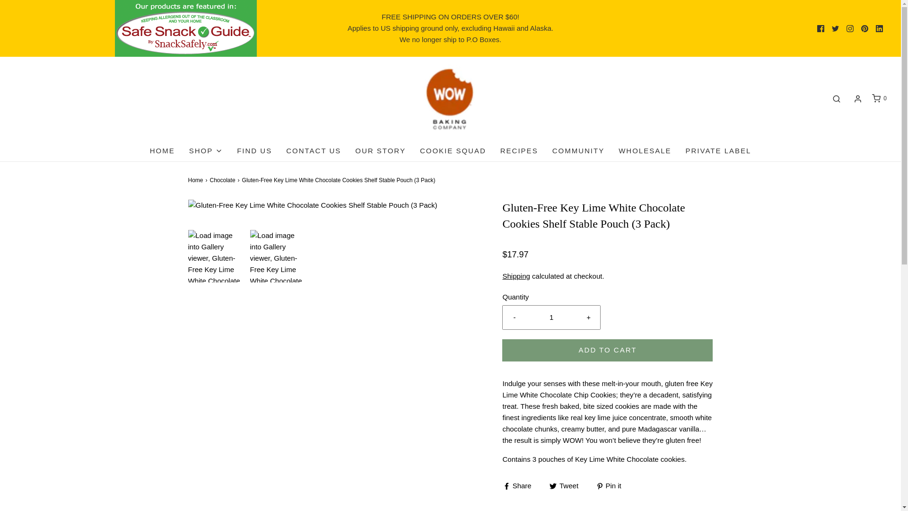 The image size is (908, 511). I want to click on LinkedIn icon, so click(879, 27).